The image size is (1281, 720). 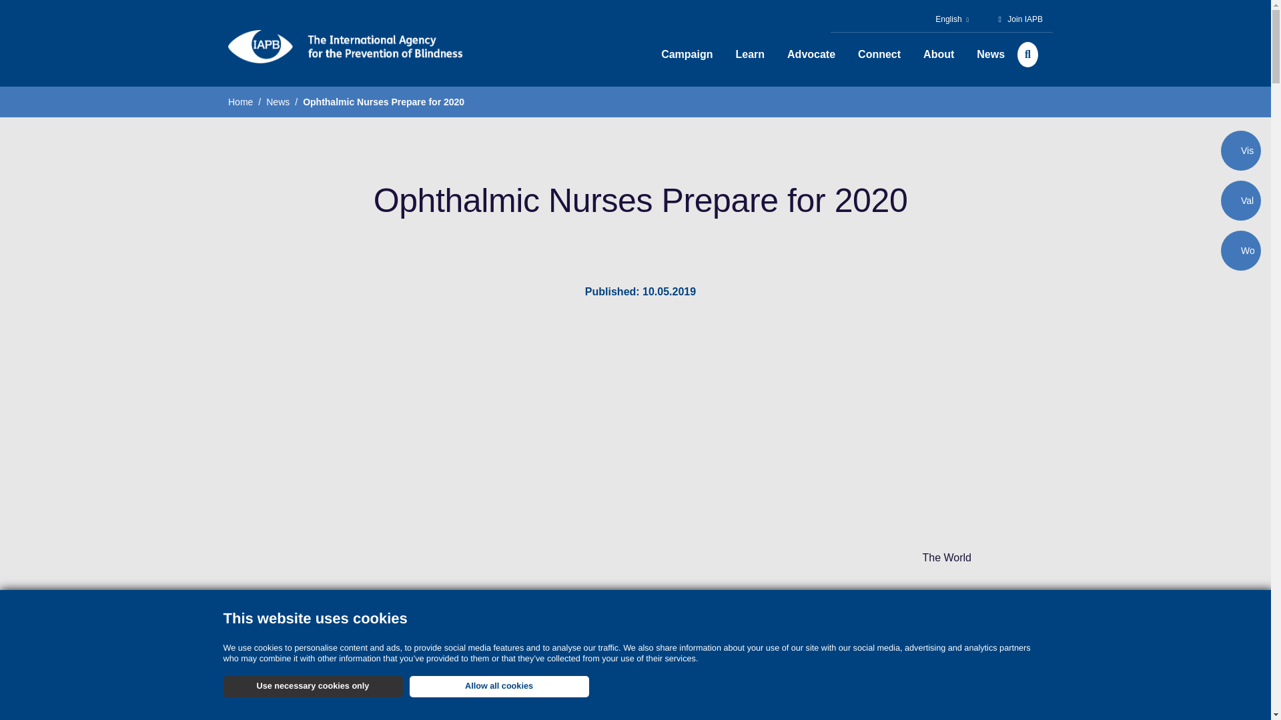 I want to click on Allow all cookies, so click(x=499, y=687).